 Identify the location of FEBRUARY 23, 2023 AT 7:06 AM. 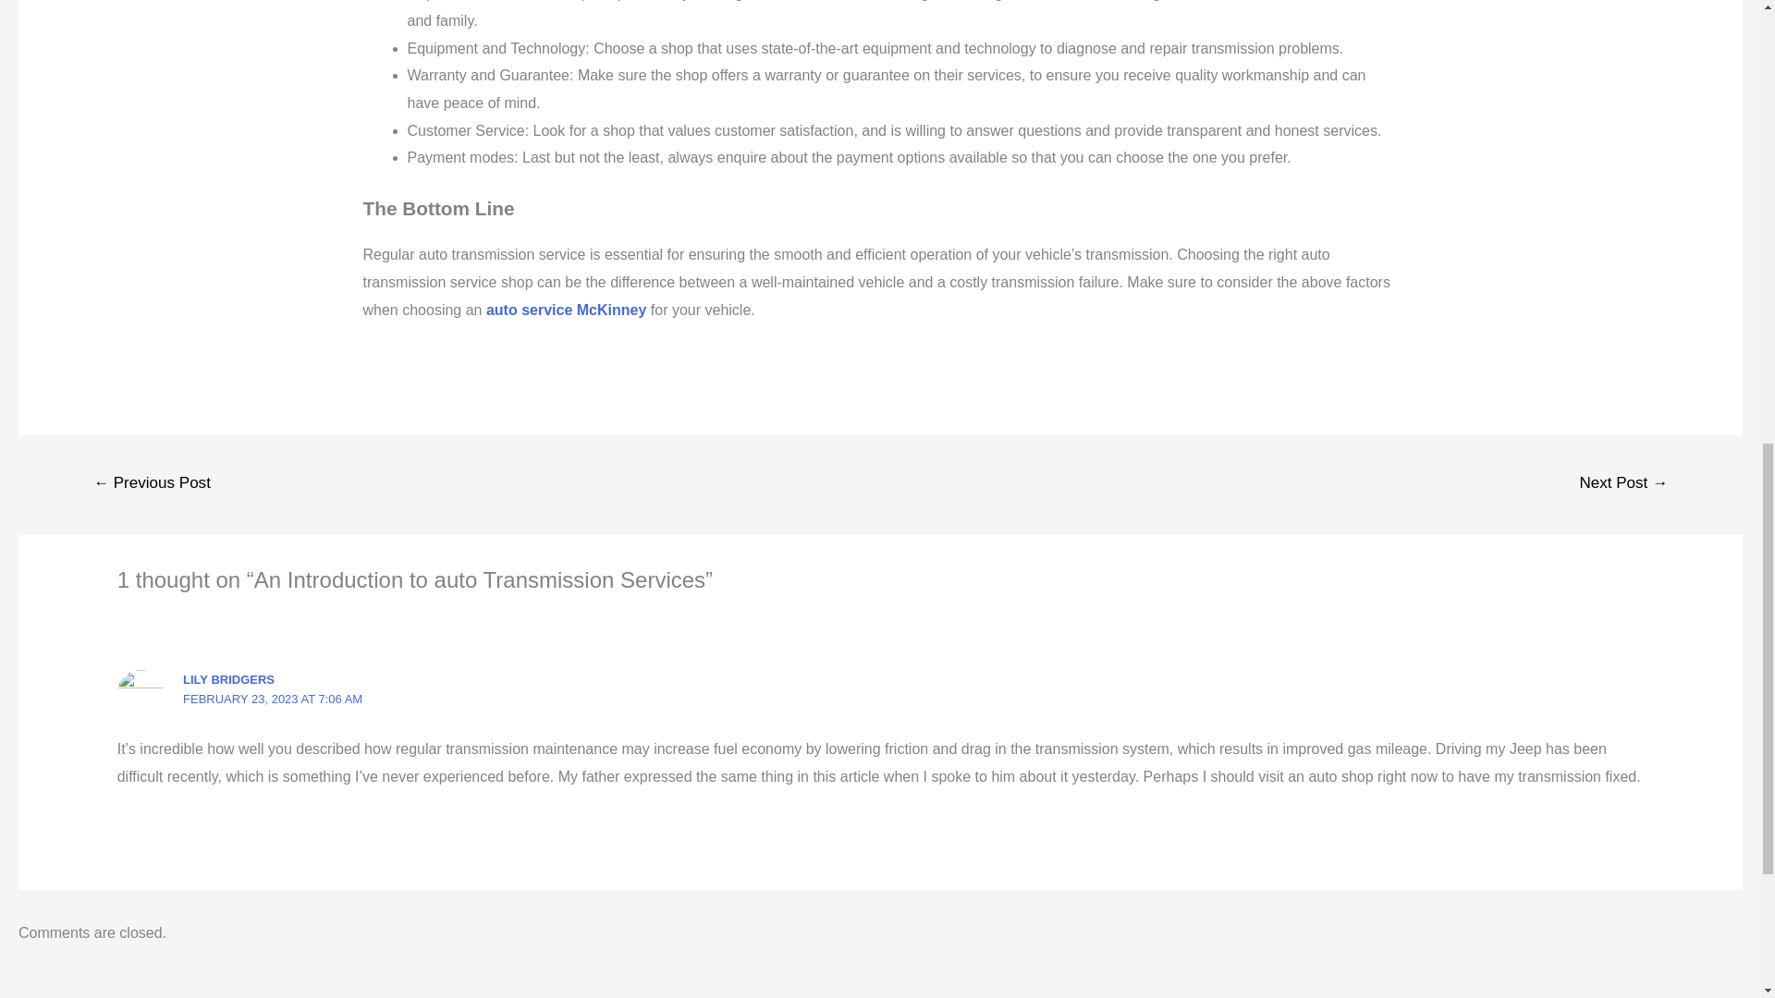
(272, 699).